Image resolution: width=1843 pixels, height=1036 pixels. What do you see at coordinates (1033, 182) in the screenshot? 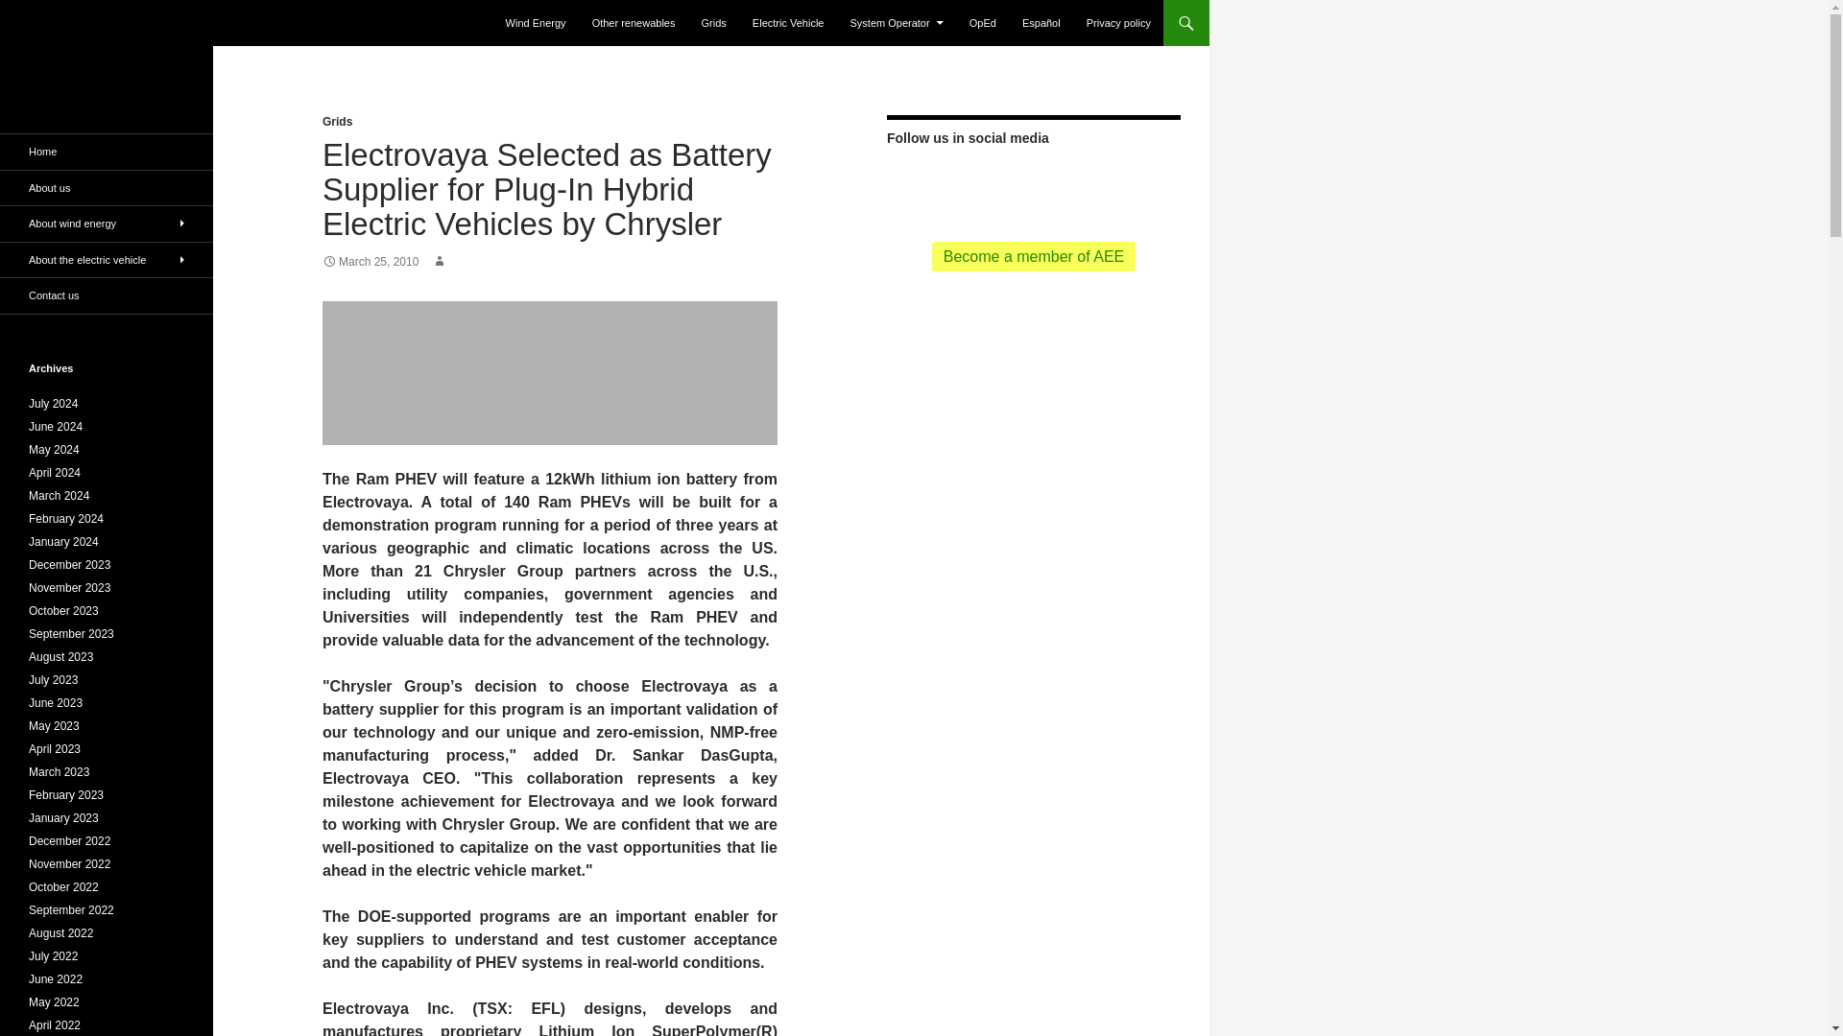
I see `facebook` at bounding box center [1033, 182].